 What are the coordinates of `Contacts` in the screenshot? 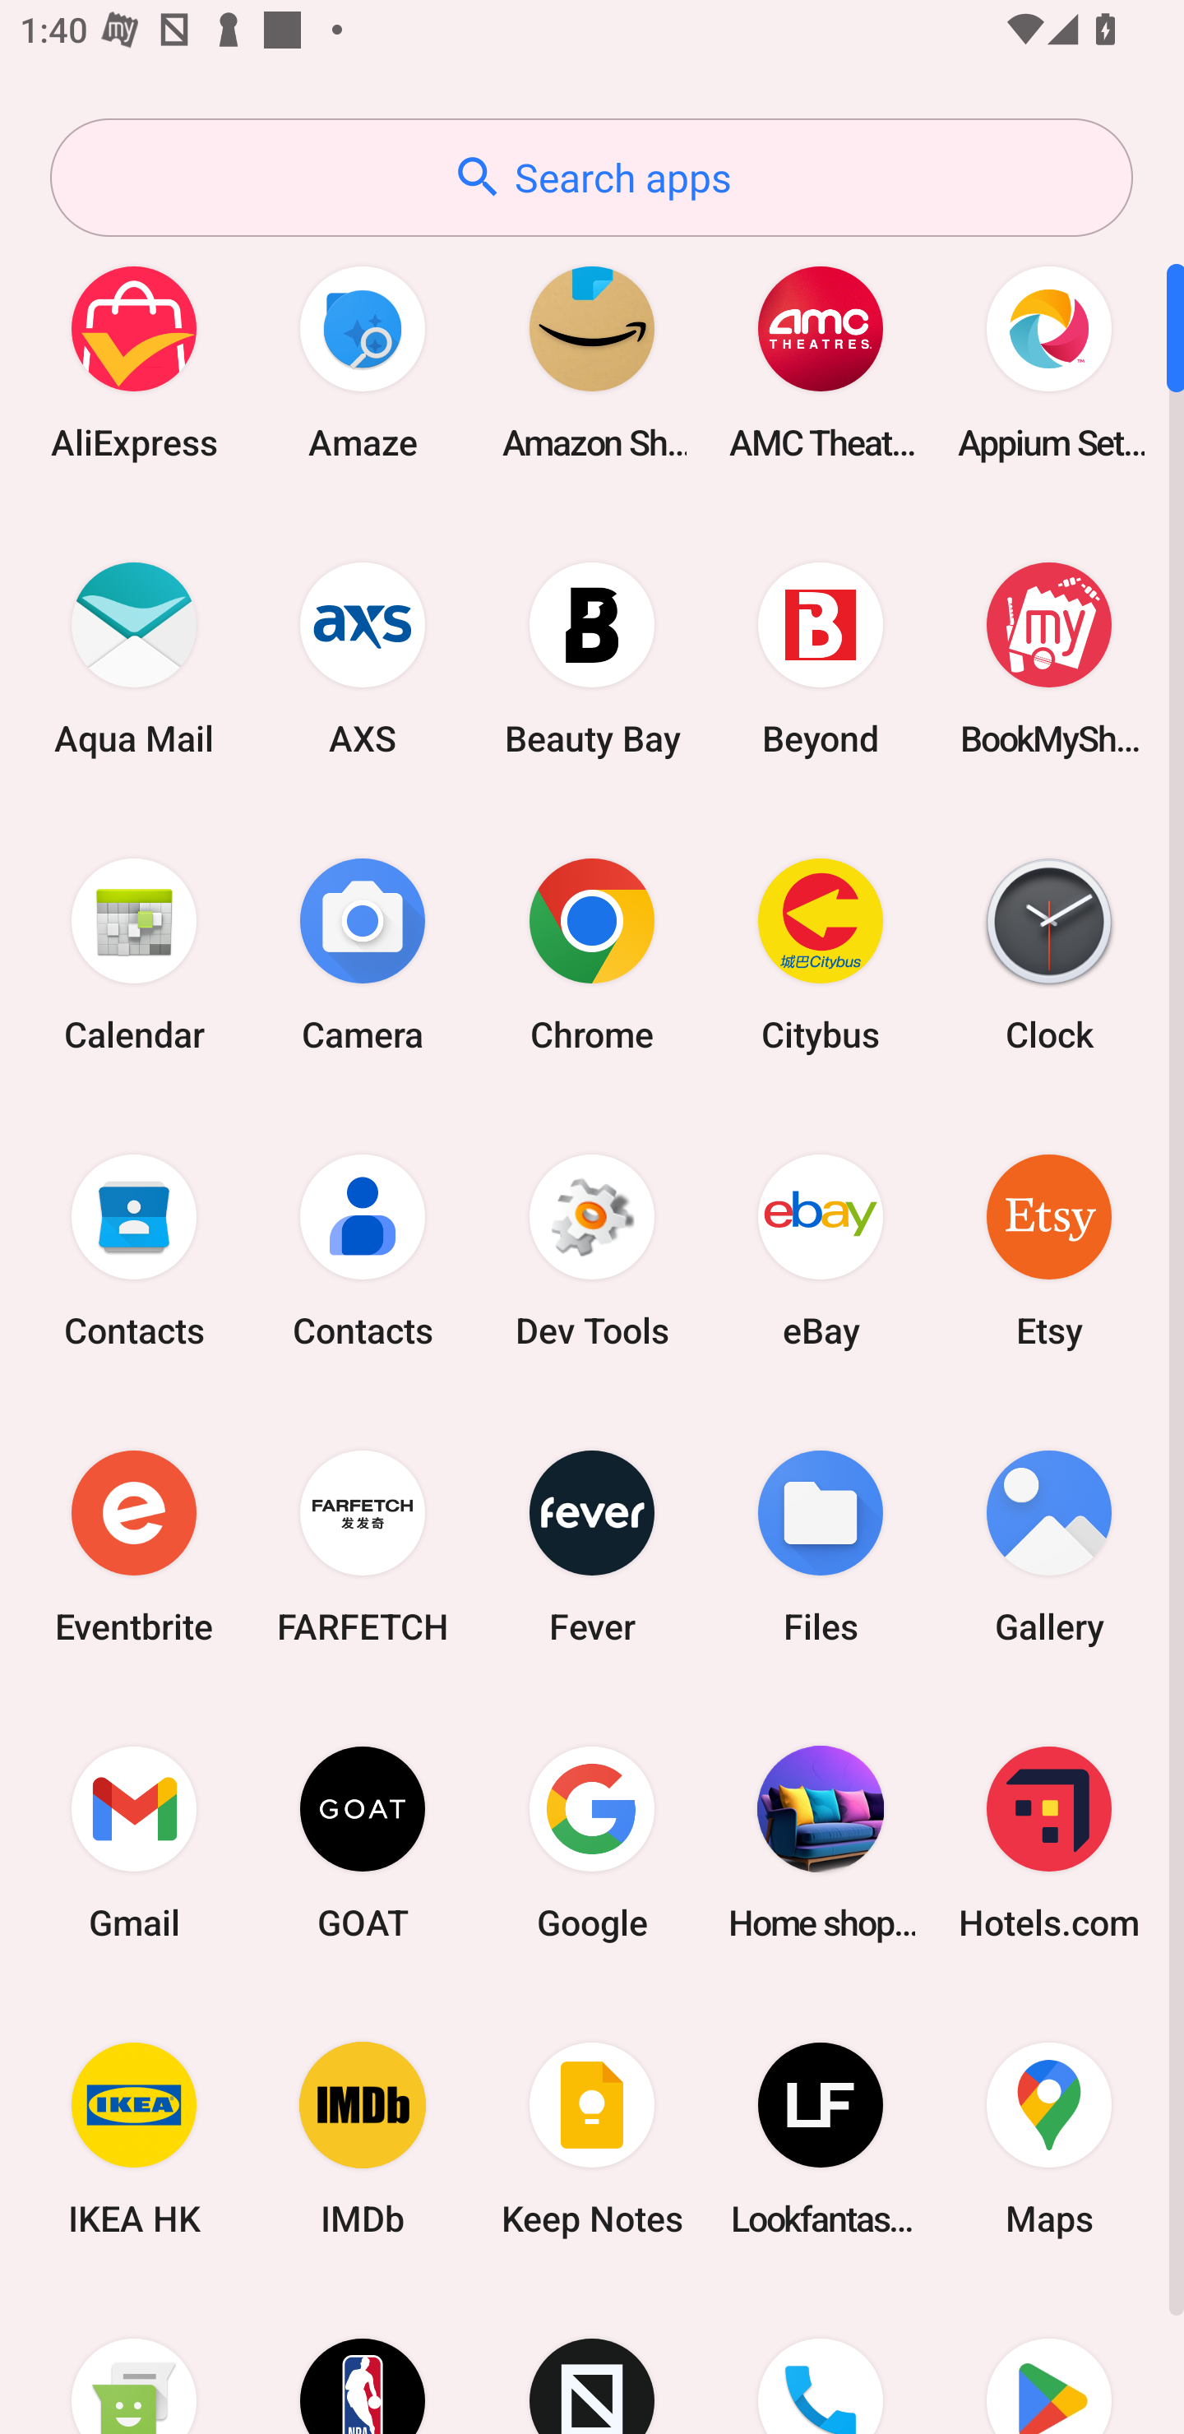 It's located at (134, 1250).